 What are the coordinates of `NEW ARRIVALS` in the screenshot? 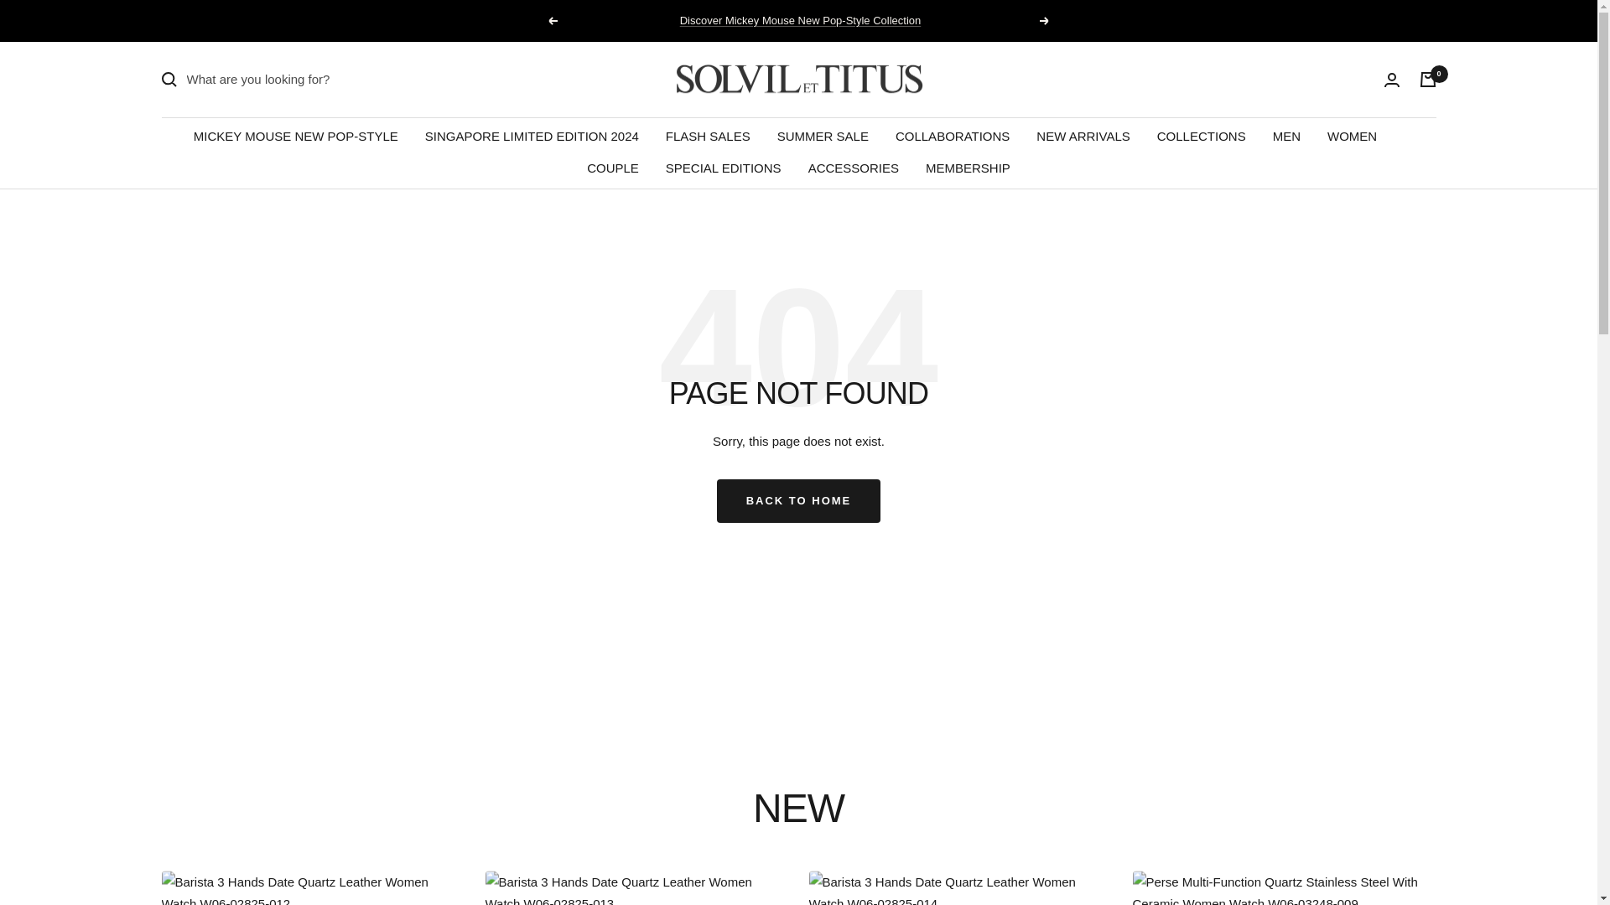 It's located at (1083, 137).